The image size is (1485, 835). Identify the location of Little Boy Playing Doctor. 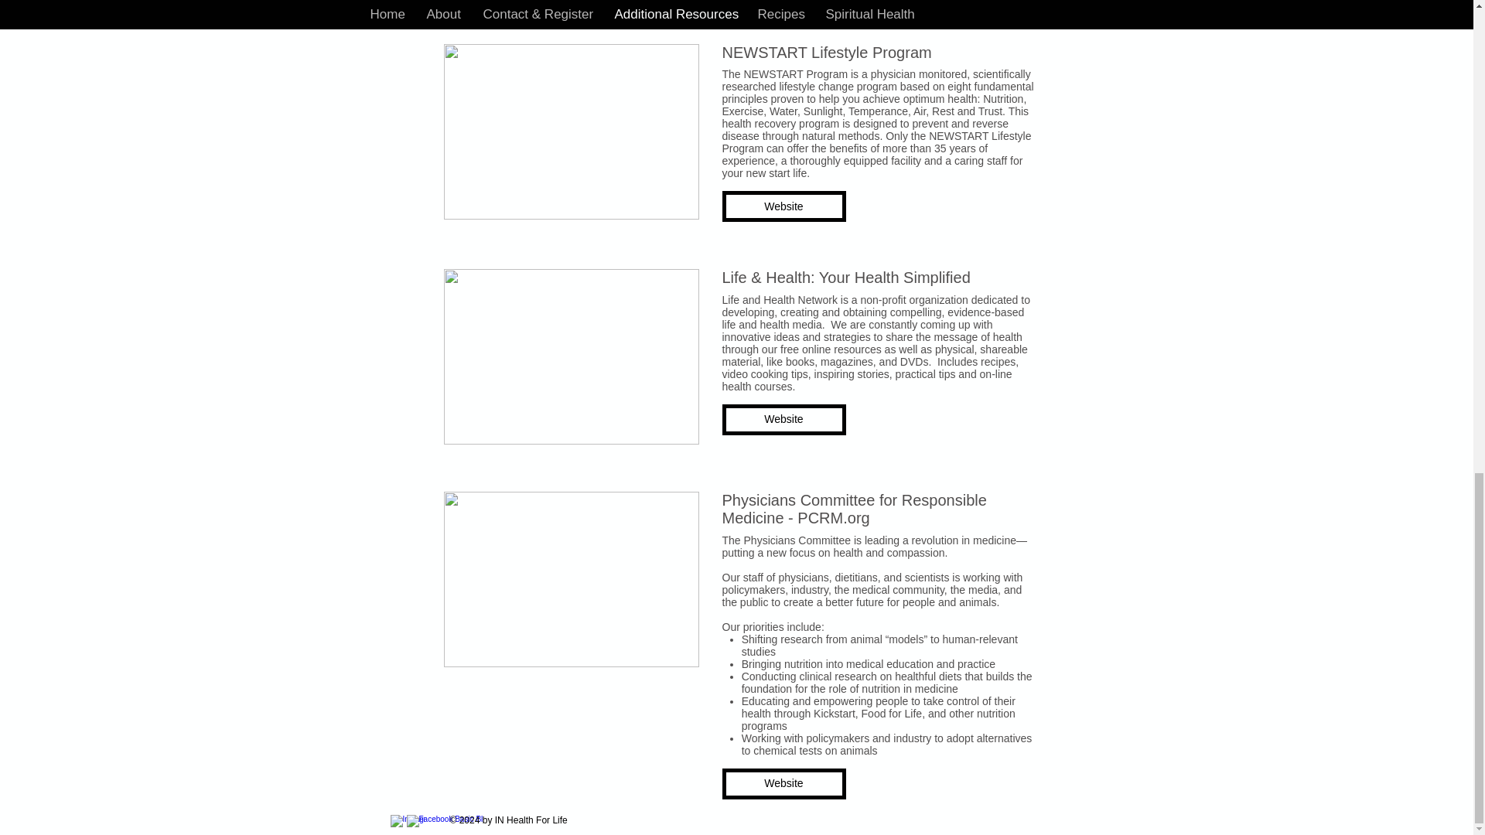
(572, 579).